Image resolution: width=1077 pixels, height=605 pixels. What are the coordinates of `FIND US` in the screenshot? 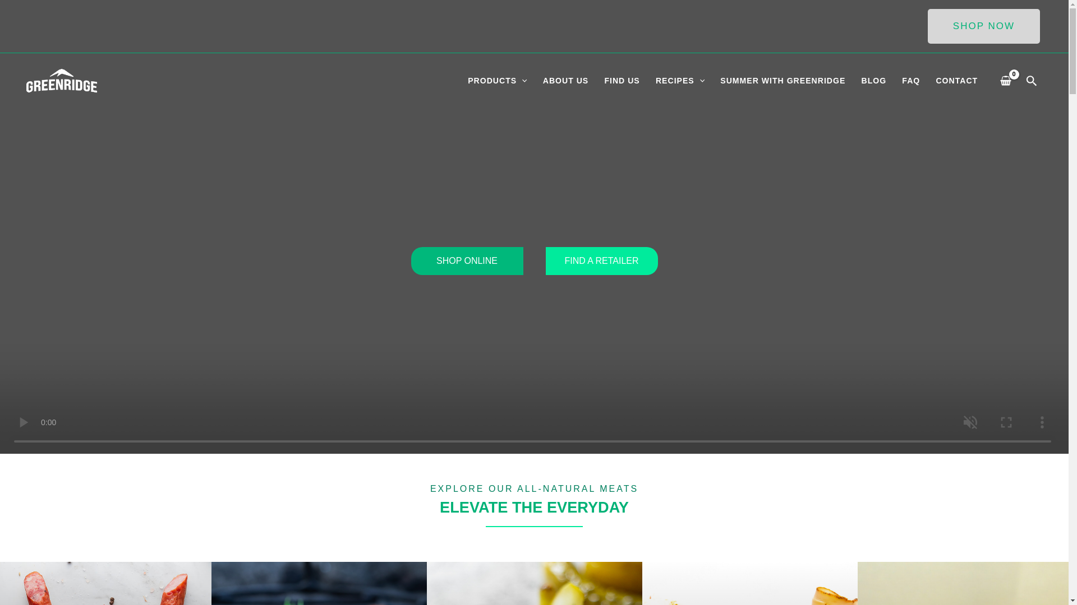 It's located at (622, 81).